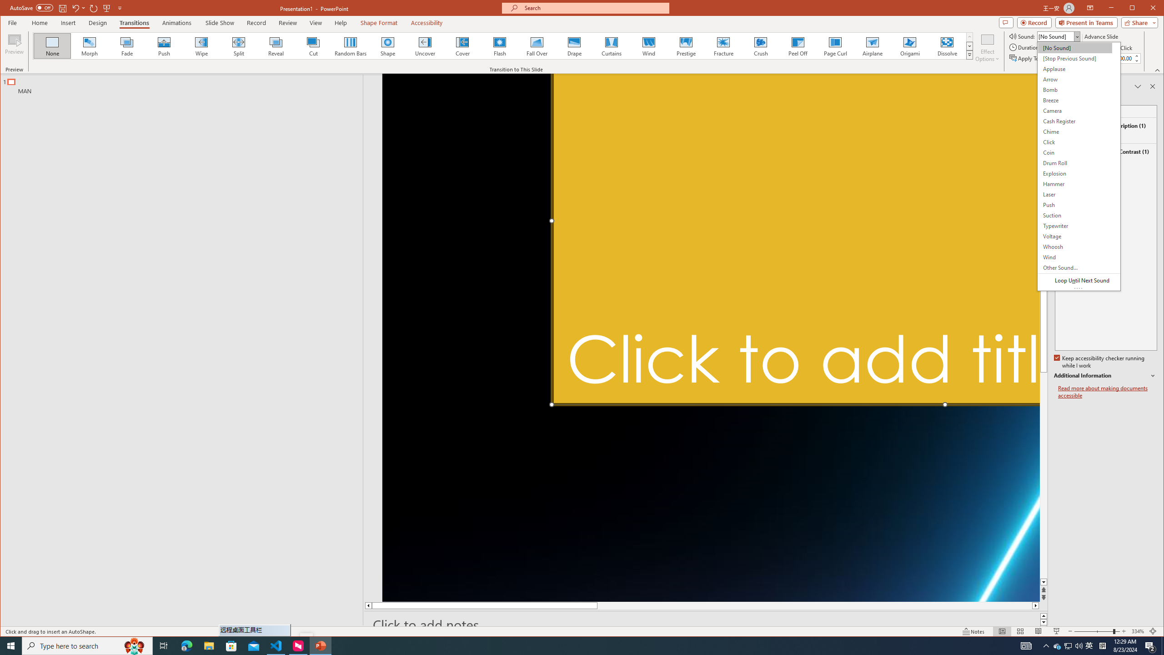 The width and height of the screenshot is (1164, 655). Describe the element at coordinates (1035, 22) in the screenshot. I see `Record` at that location.